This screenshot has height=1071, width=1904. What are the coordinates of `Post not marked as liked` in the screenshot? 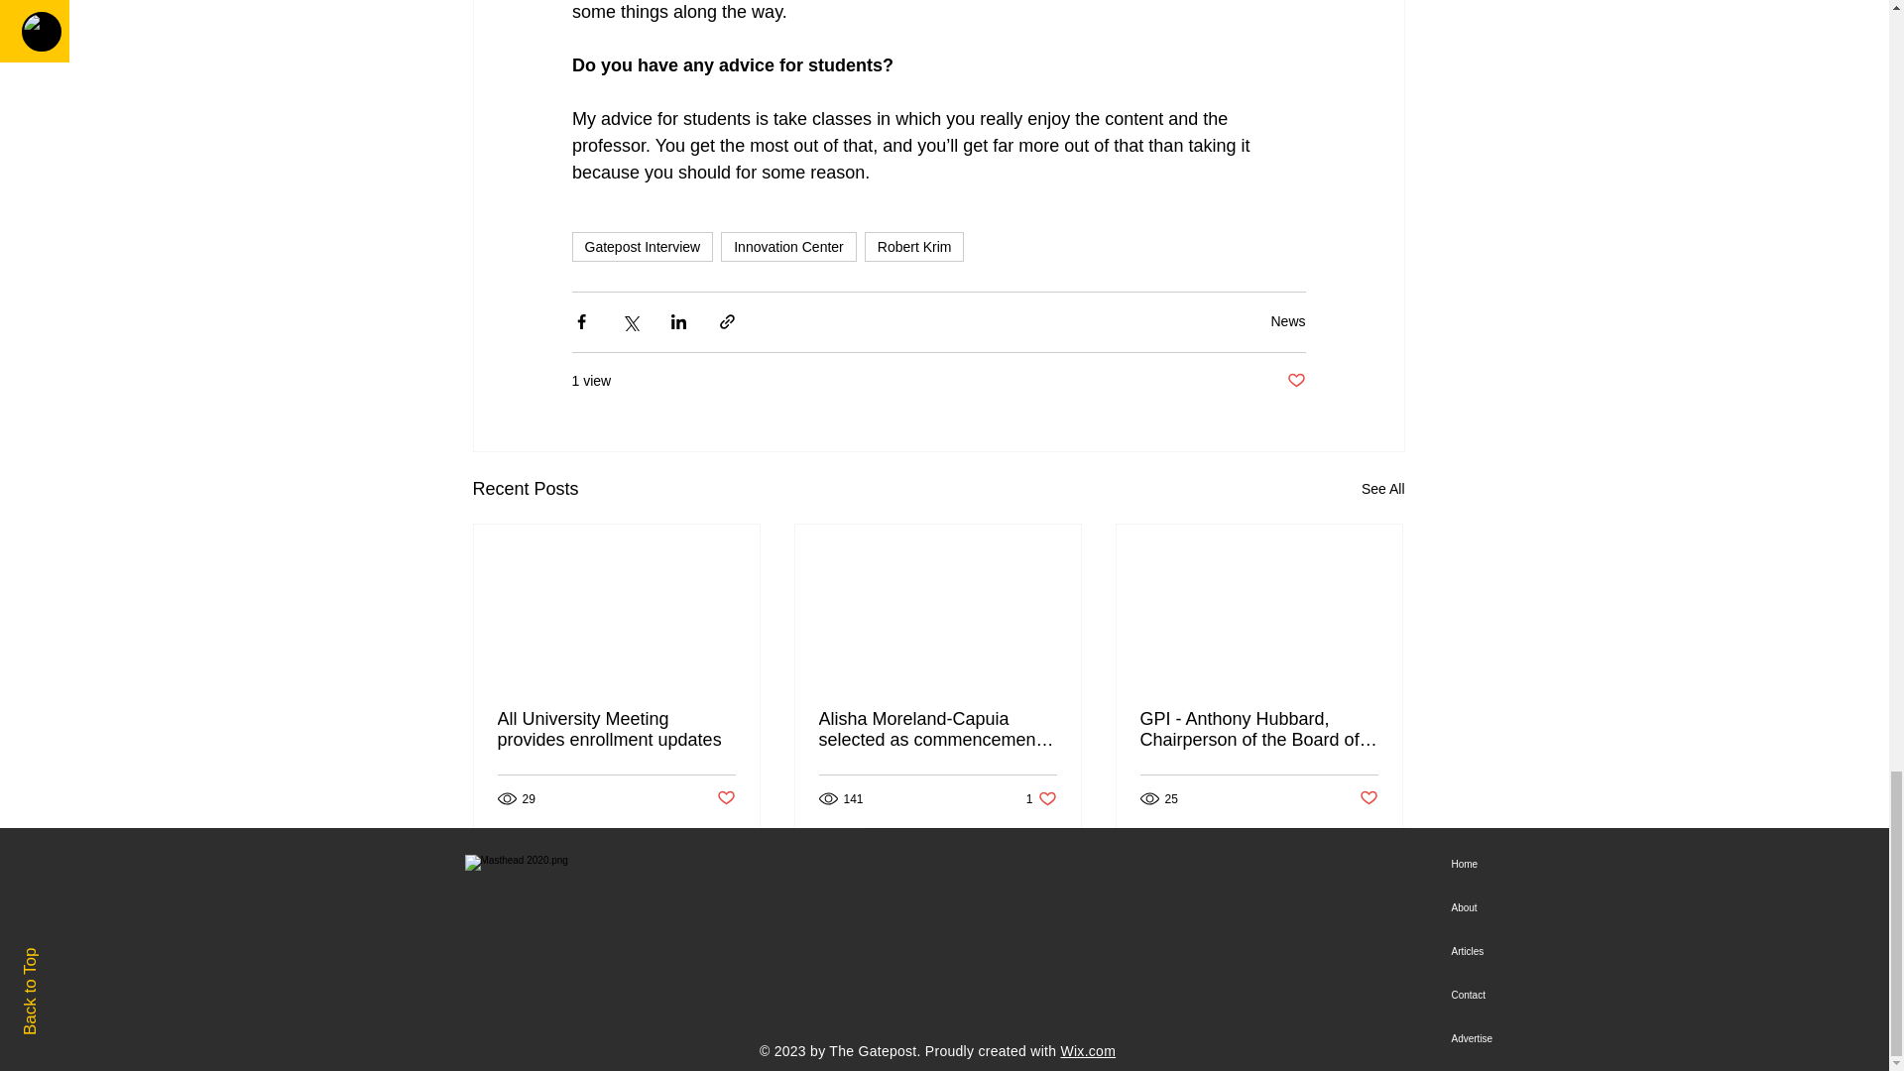 It's located at (725, 798).